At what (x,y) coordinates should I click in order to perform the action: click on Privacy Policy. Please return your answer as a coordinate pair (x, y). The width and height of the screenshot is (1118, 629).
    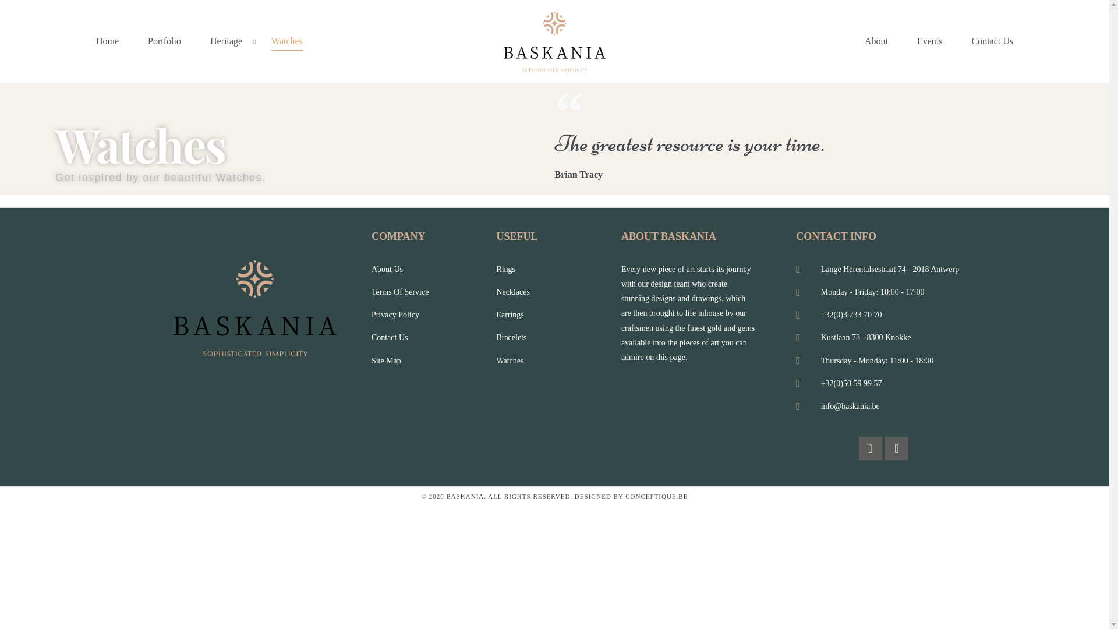
    Looking at the image, I should click on (434, 314).